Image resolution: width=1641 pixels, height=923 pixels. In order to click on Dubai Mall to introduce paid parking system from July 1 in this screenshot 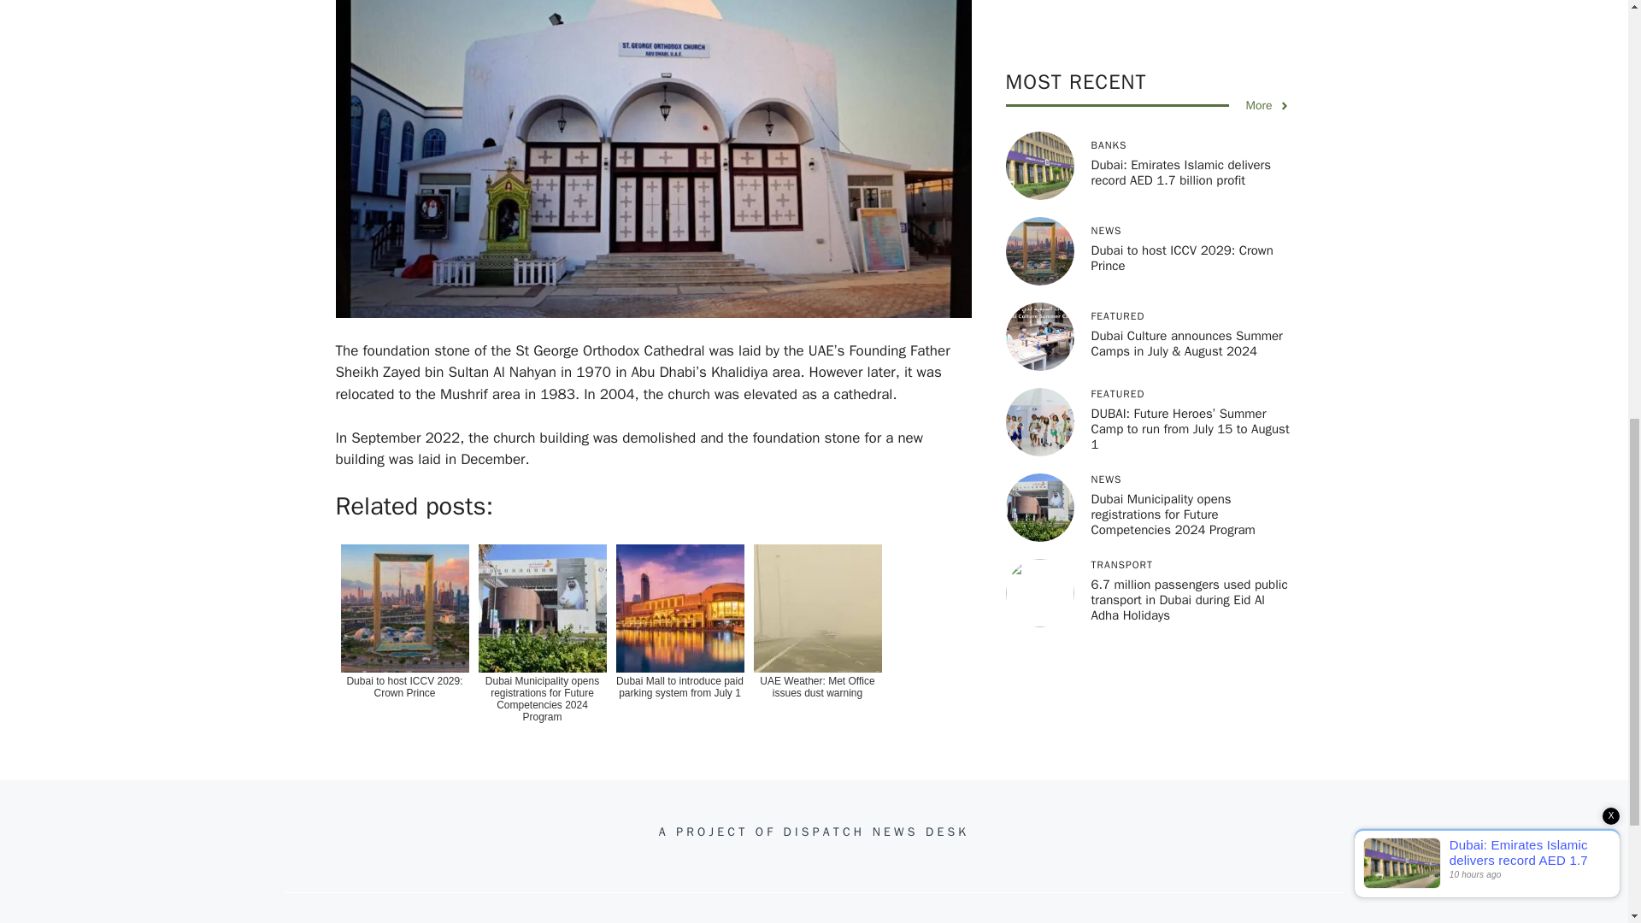, I will do `click(679, 640)`.